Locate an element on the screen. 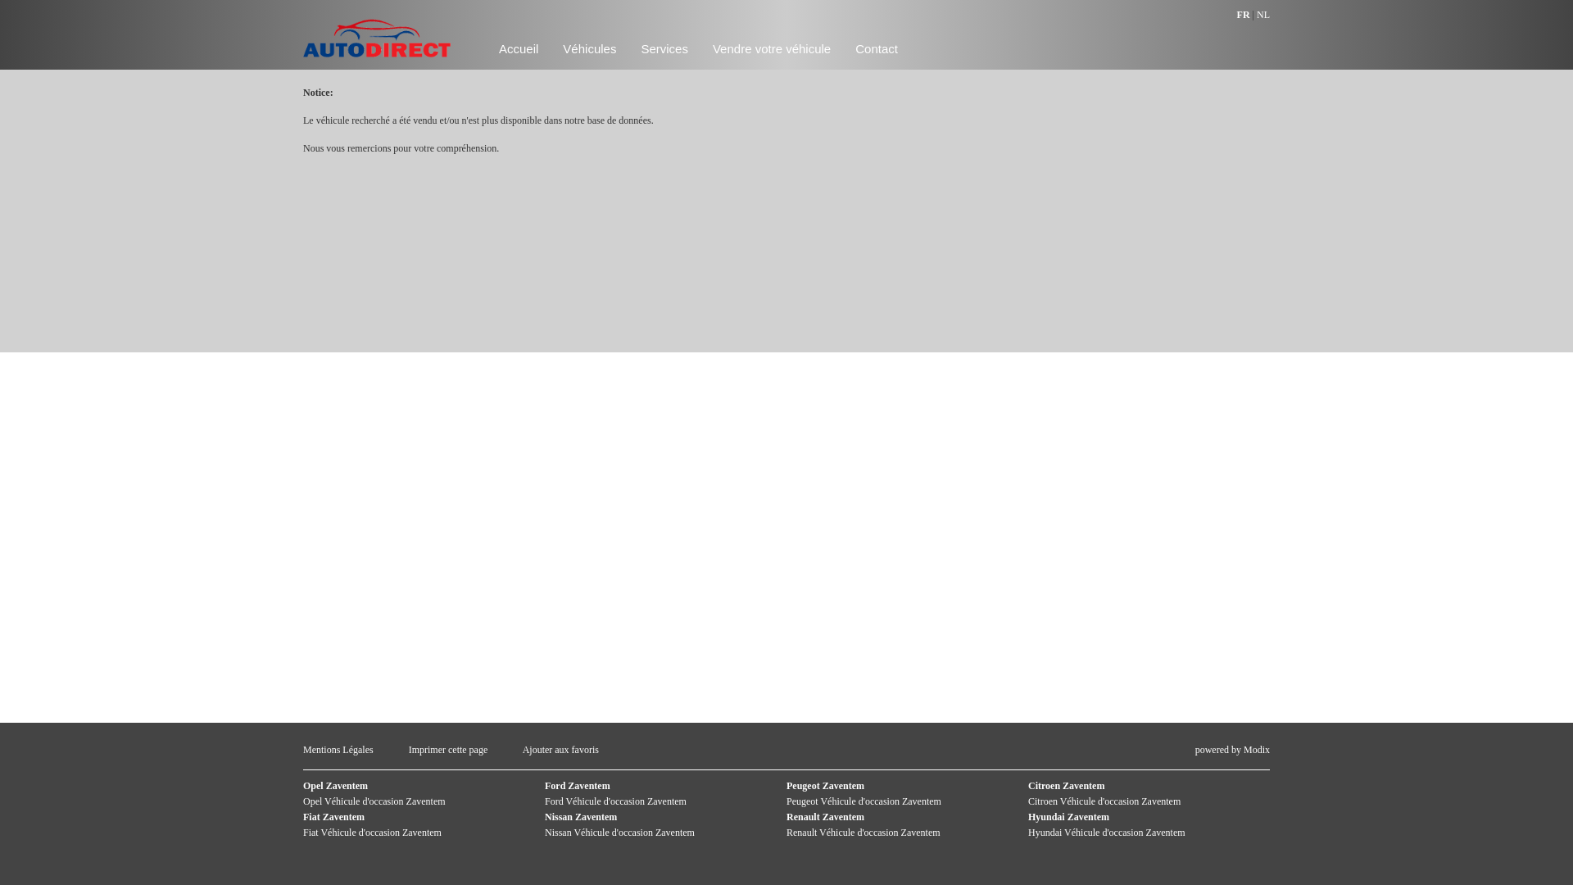 The image size is (1573, 885). FR is located at coordinates (1244, 15).